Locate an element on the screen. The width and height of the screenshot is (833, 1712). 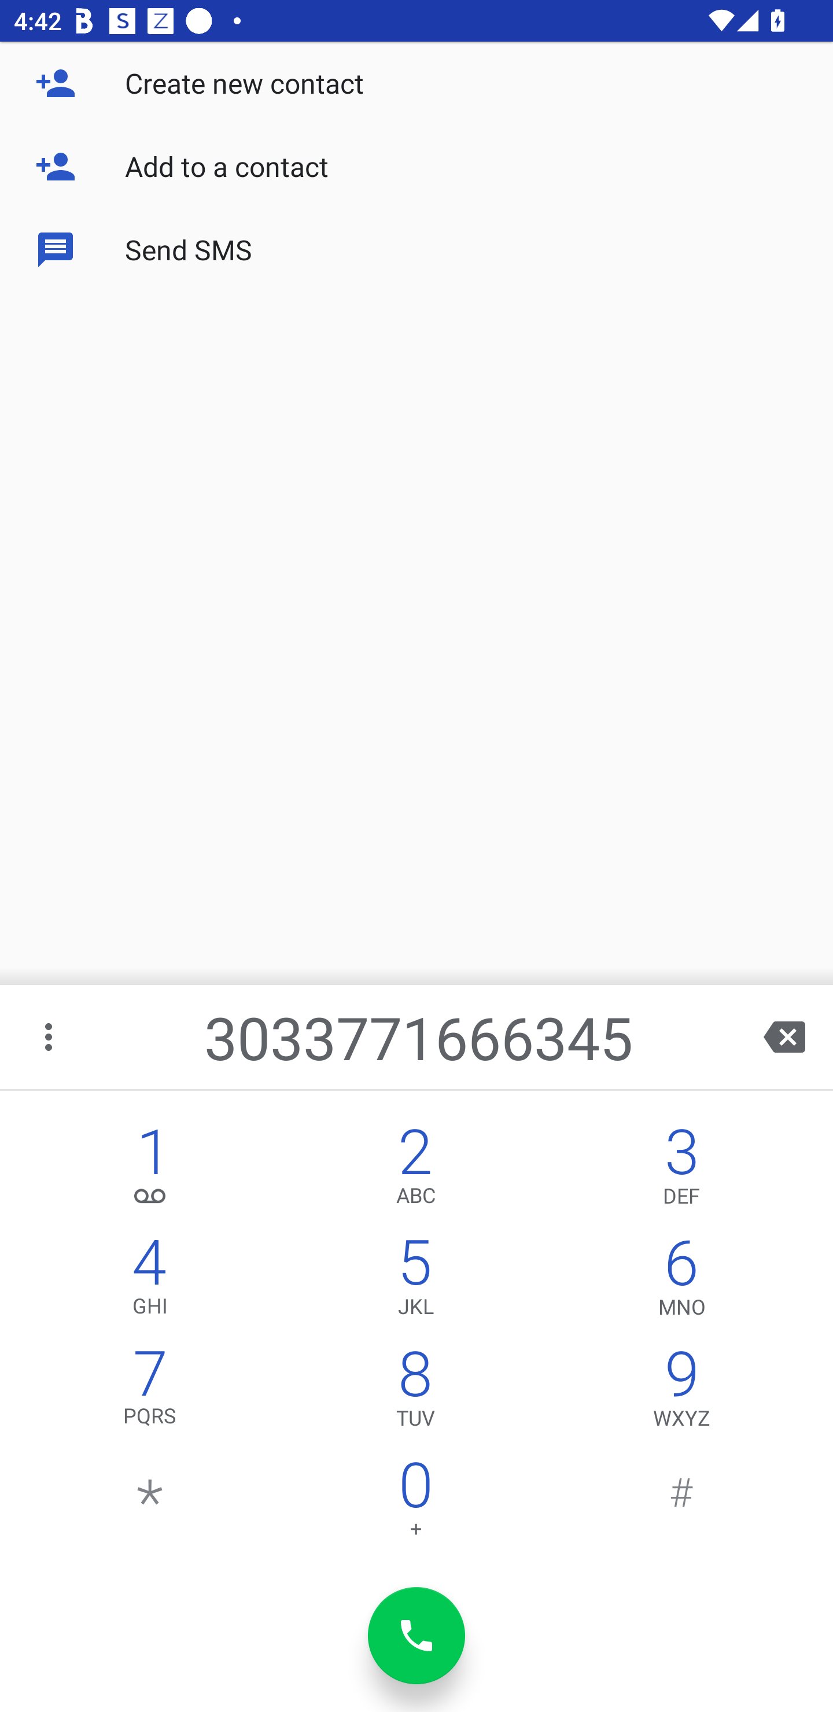
8,TUV 8 TUV is located at coordinates (415, 1393).